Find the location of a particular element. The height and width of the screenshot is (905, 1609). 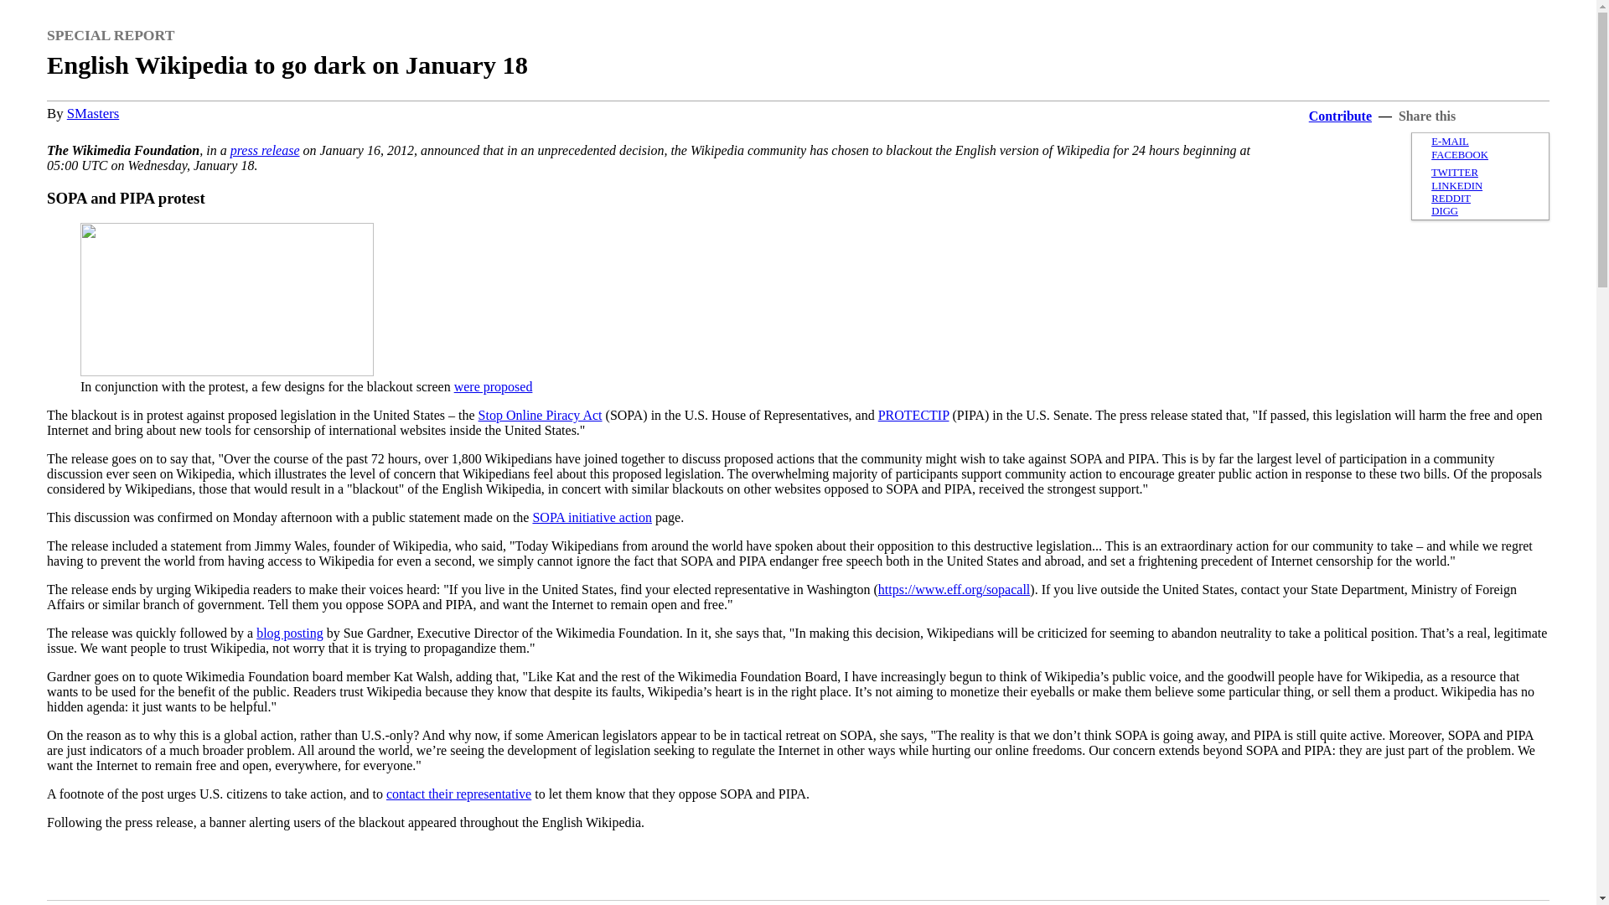

were proposed is located at coordinates (493, 385).